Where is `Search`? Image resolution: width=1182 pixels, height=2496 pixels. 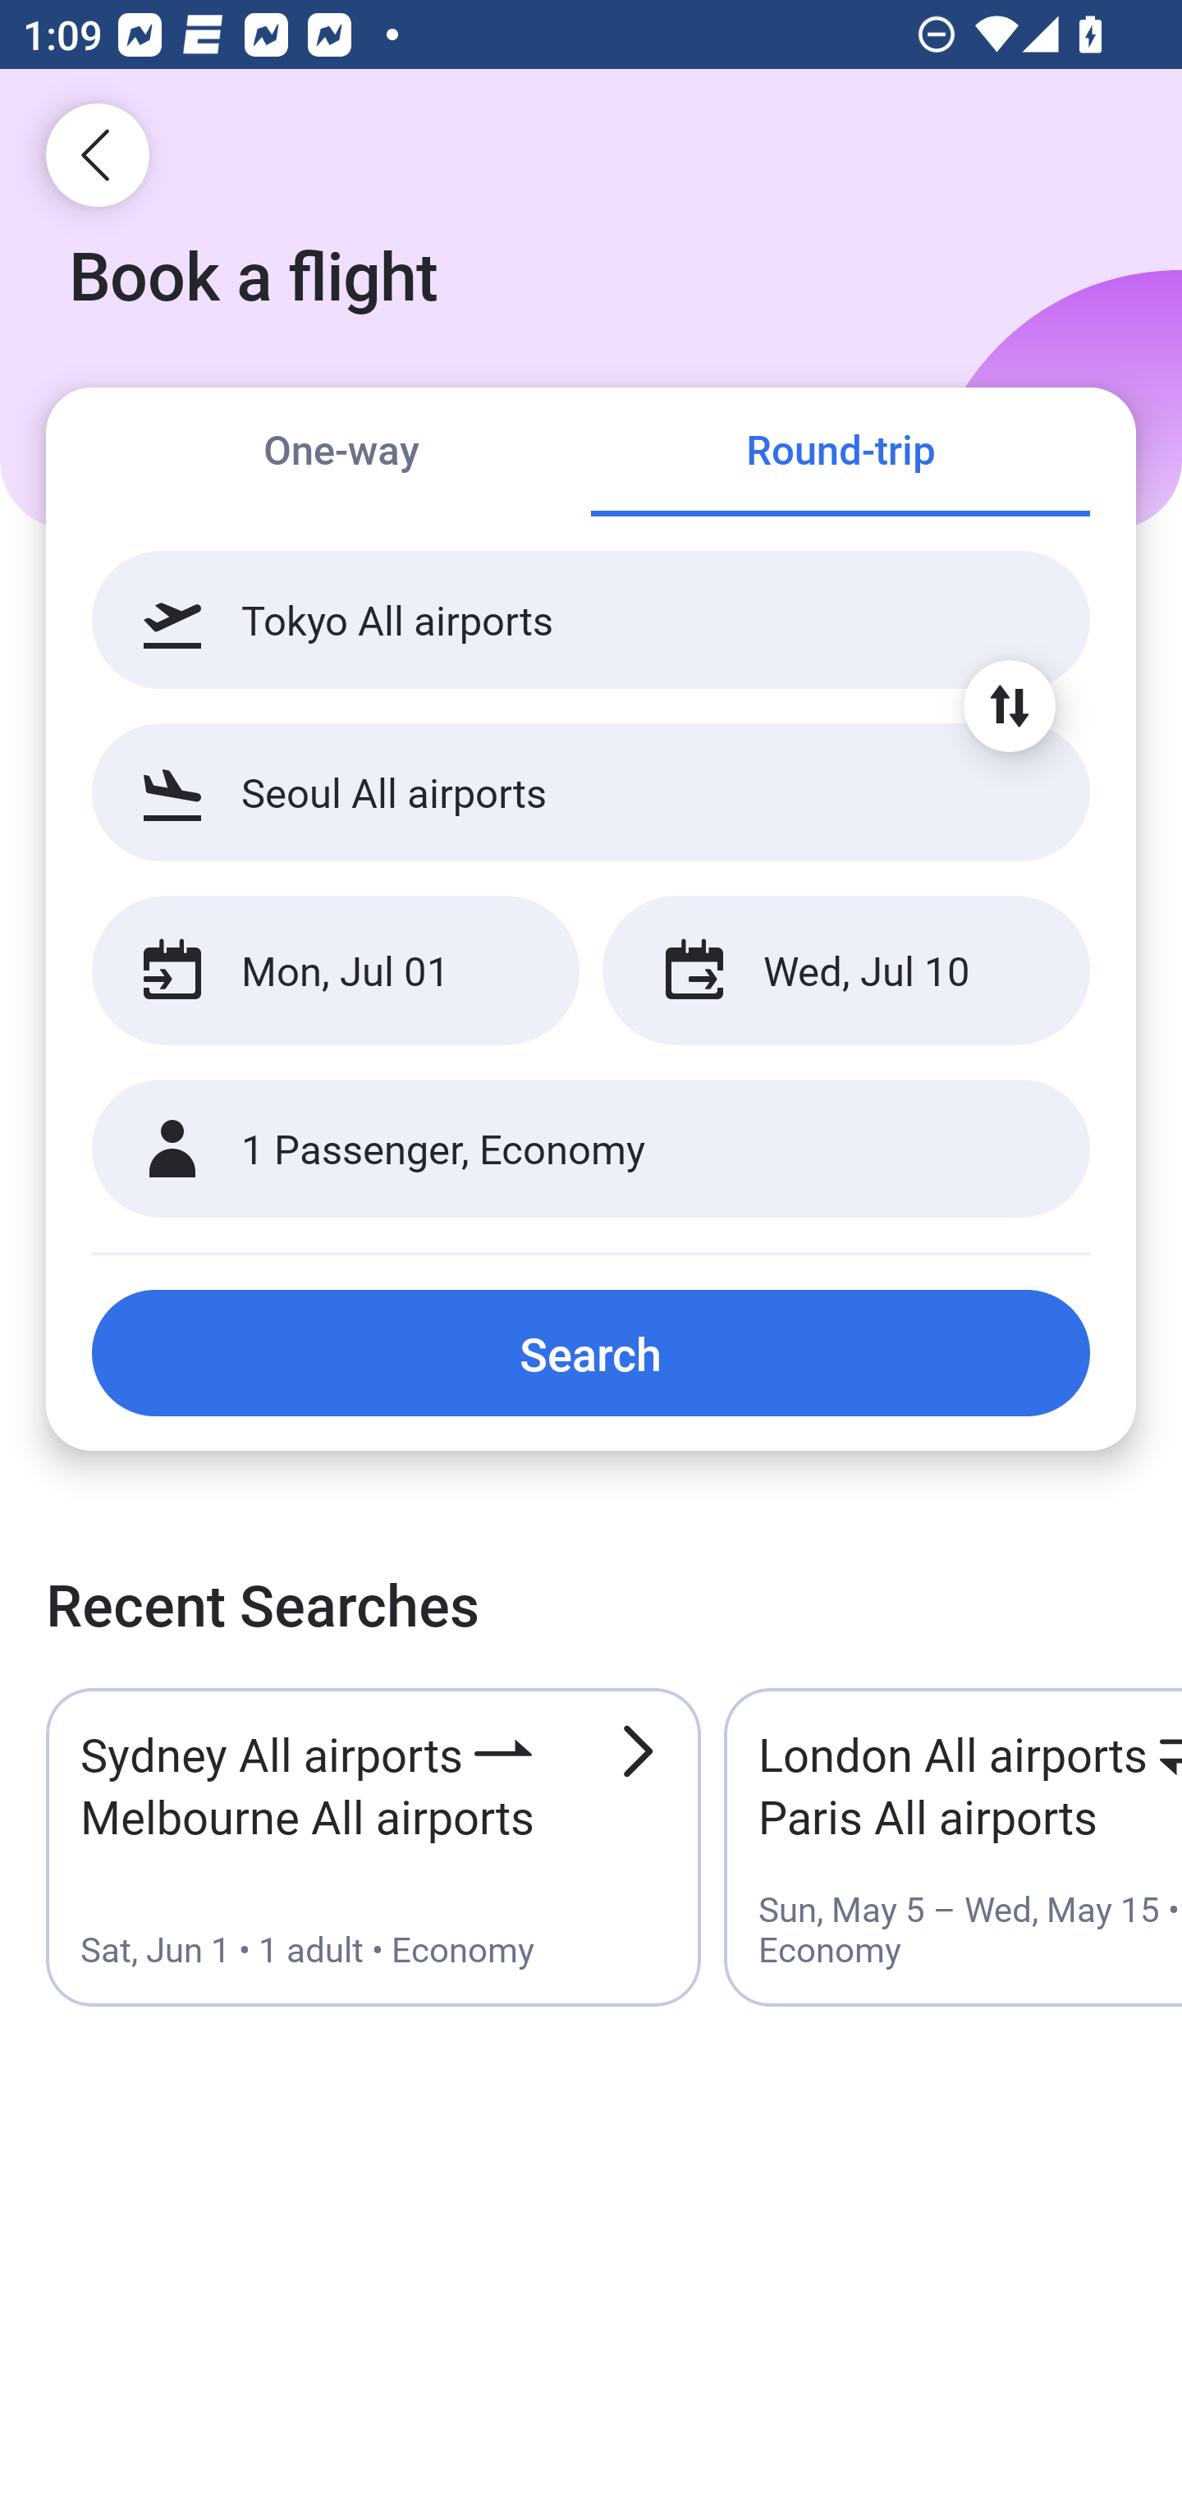 Search is located at coordinates (591, 1352).